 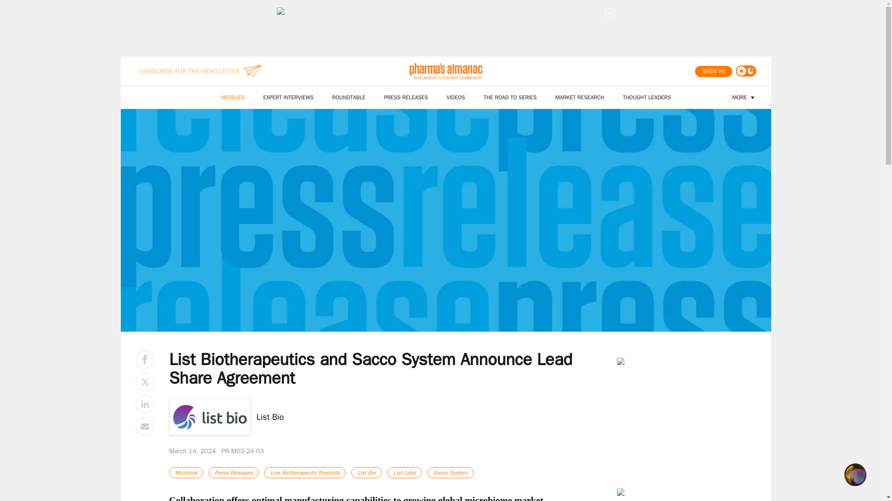 What do you see at coordinates (406, 97) in the screenshot?
I see `PRESS RELEASES` at bounding box center [406, 97].